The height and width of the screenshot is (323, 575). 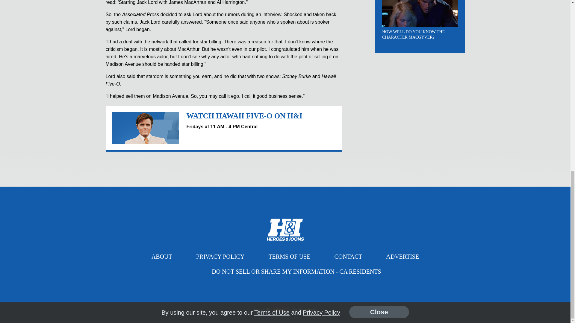 I want to click on CONTACT, so click(x=348, y=257).